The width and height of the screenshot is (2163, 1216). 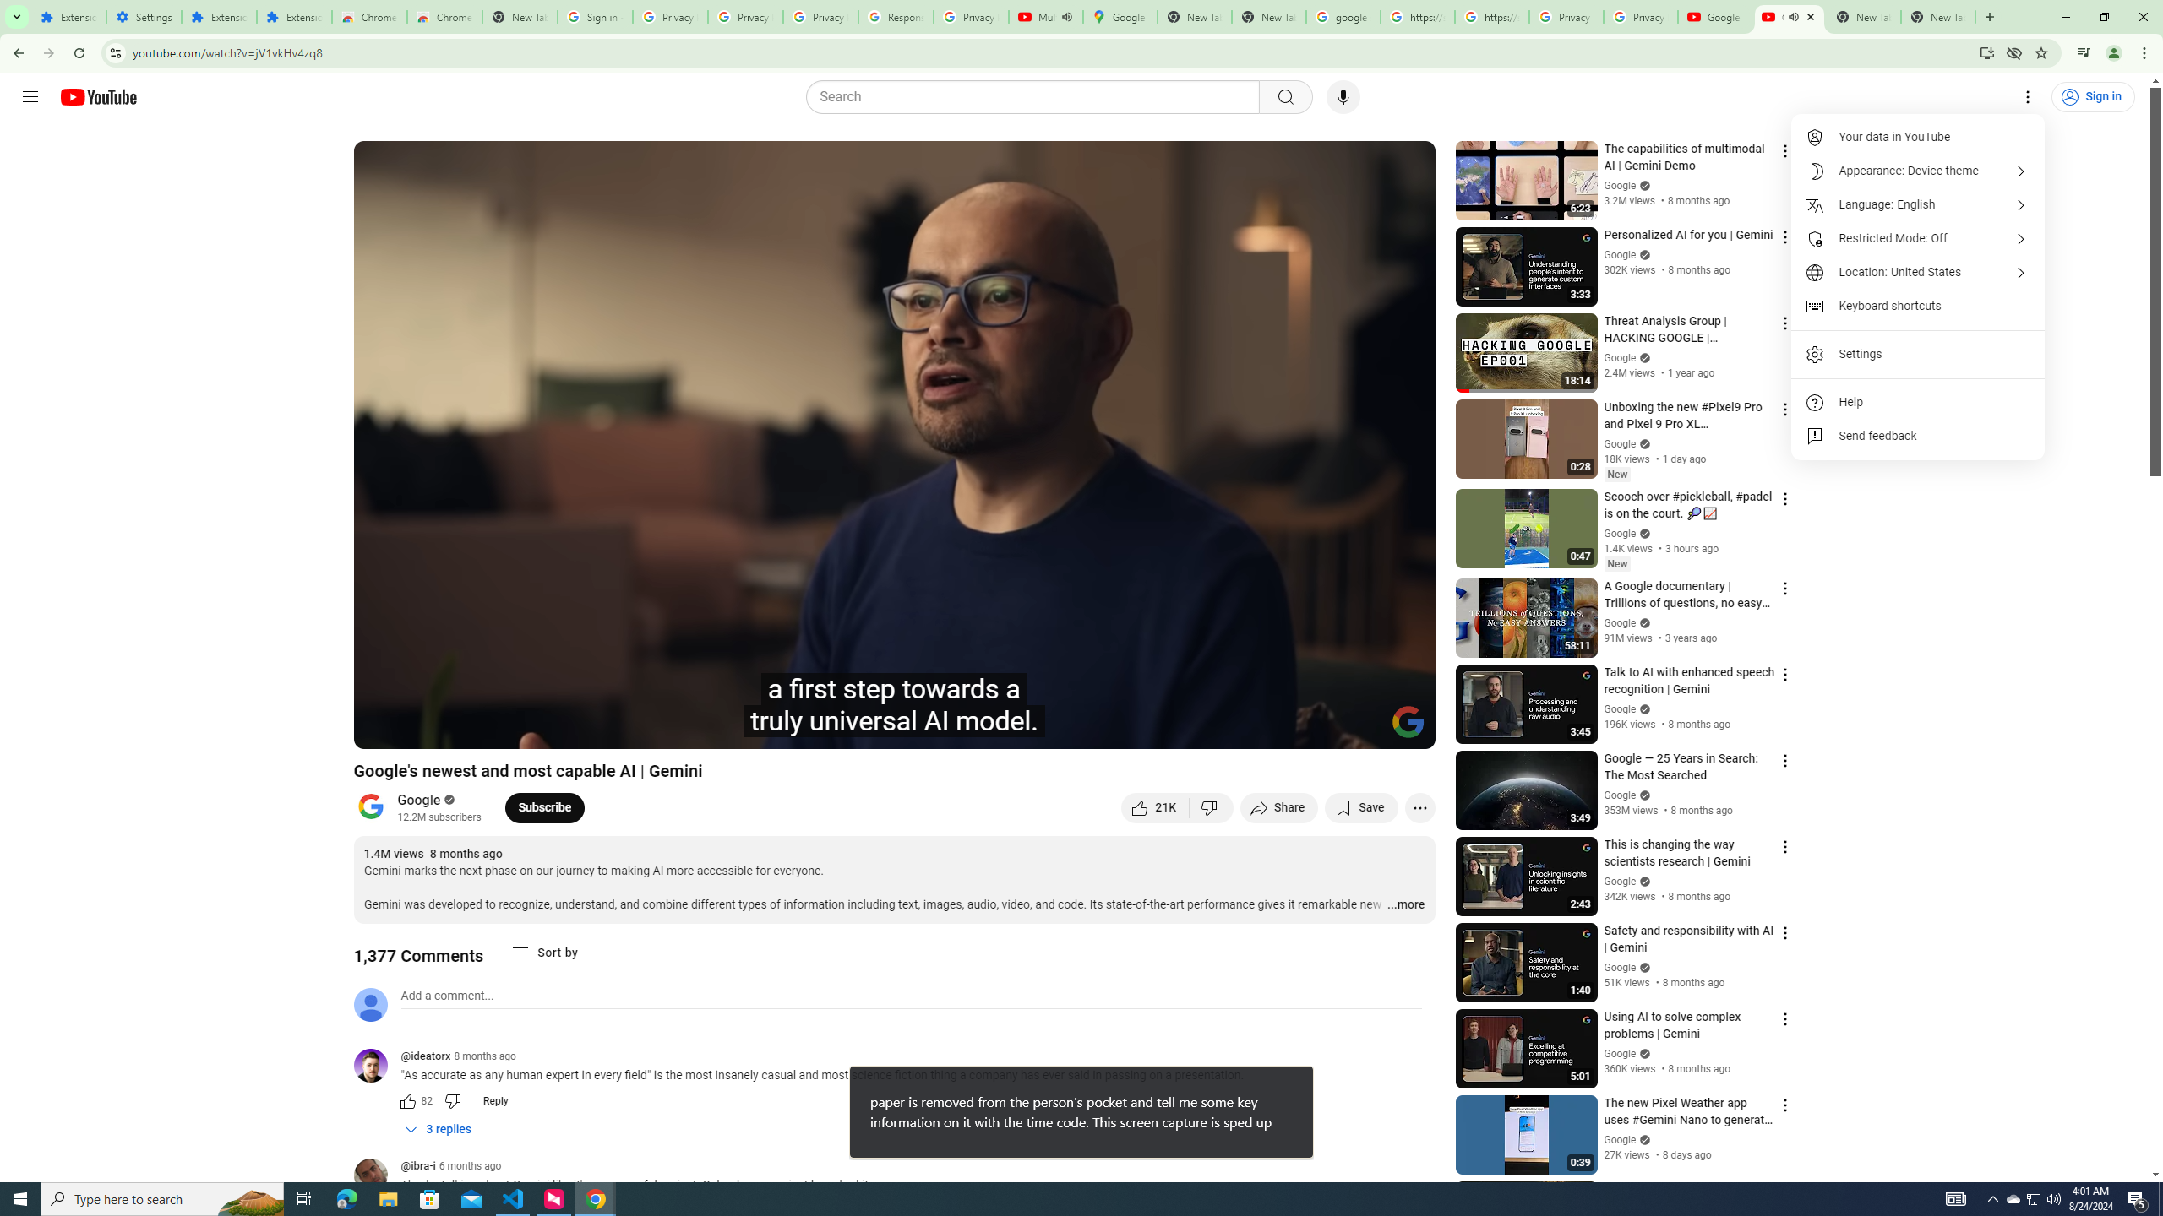 I want to click on Search with your voice, so click(x=1343, y=97).